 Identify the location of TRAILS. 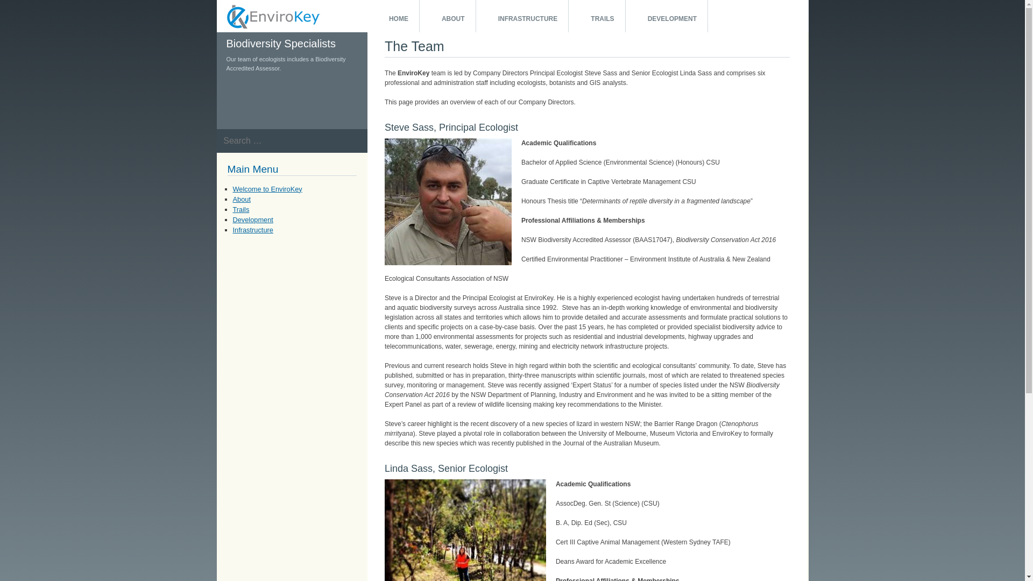
(597, 16).